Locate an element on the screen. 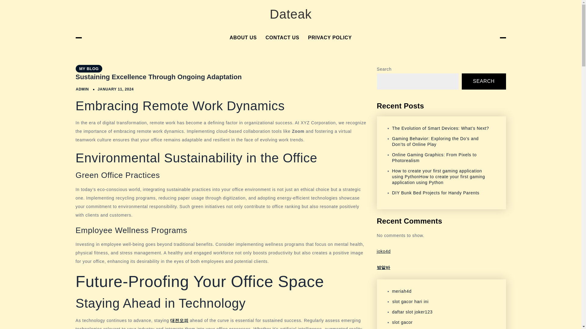 The image size is (586, 329). meriah4d is located at coordinates (402, 291).